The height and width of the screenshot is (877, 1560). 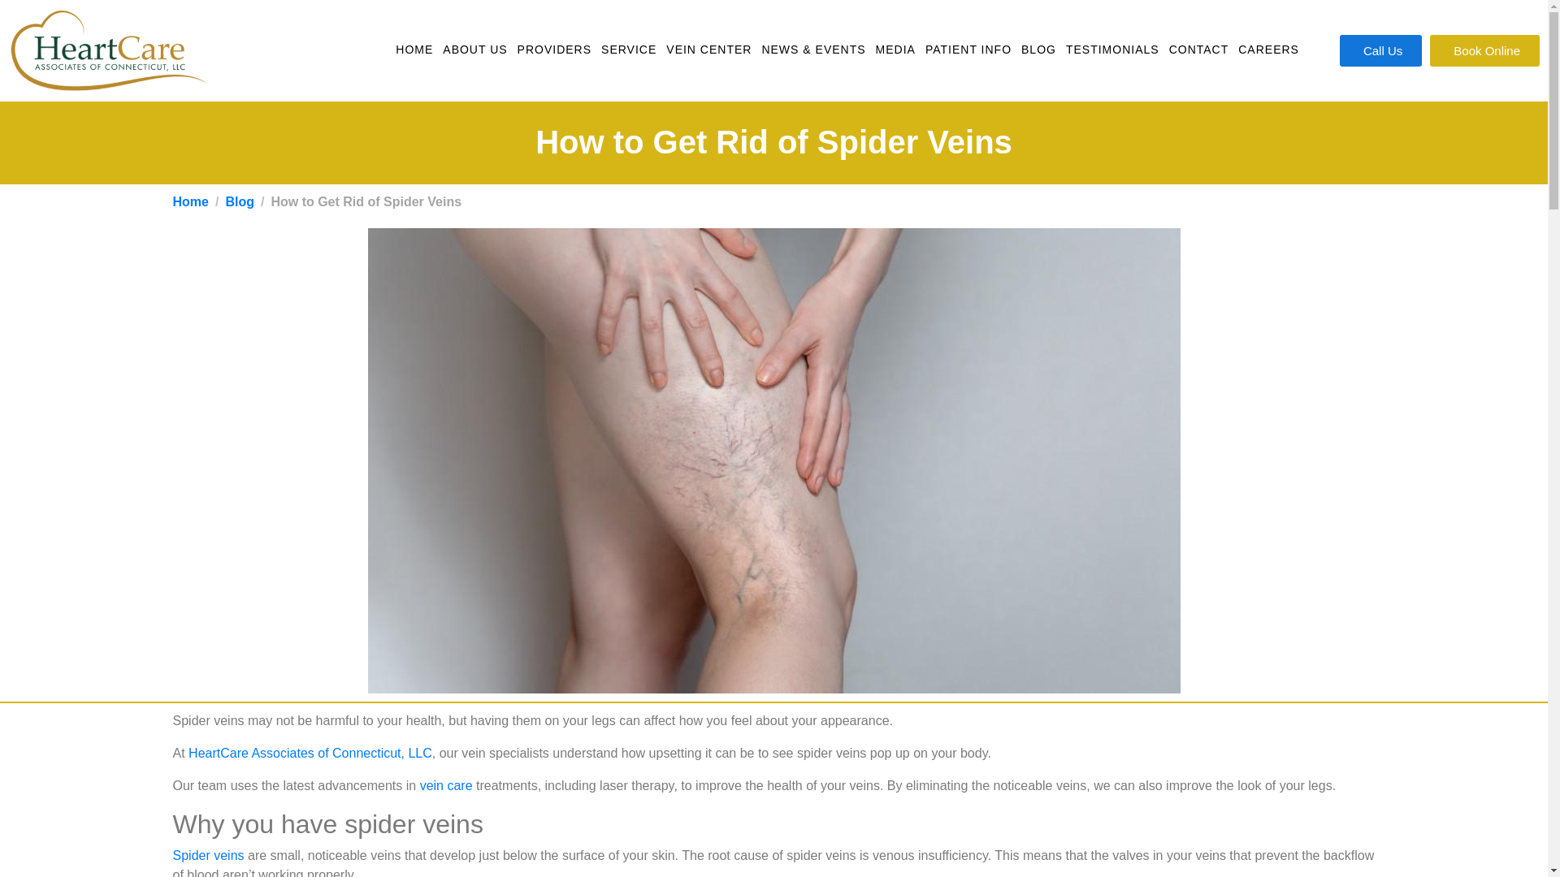 I want to click on MEDIA, so click(x=895, y=50).